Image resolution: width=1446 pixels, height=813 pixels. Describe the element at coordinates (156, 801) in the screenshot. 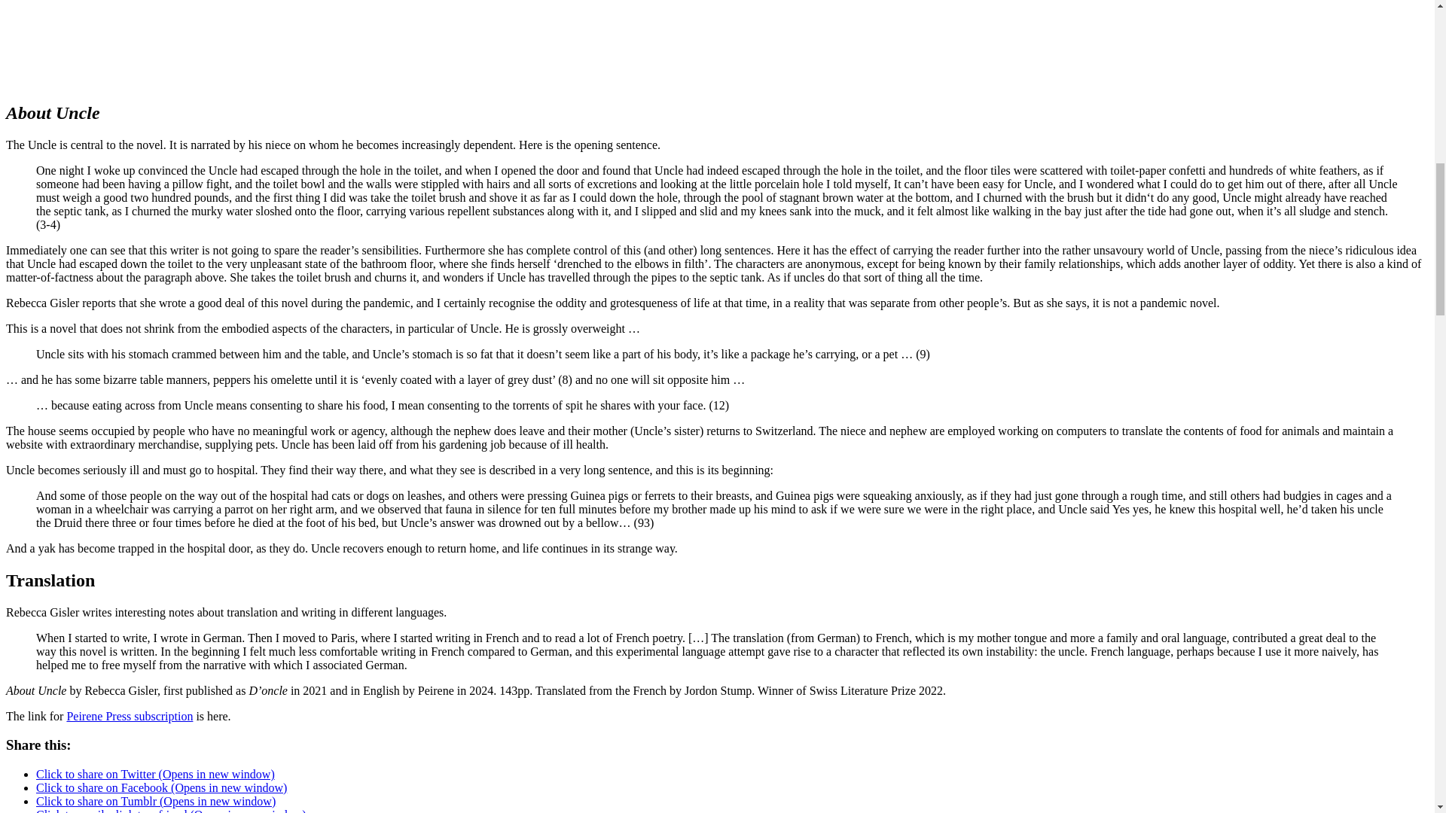

I see `Click to share on Tumblr` at that location.